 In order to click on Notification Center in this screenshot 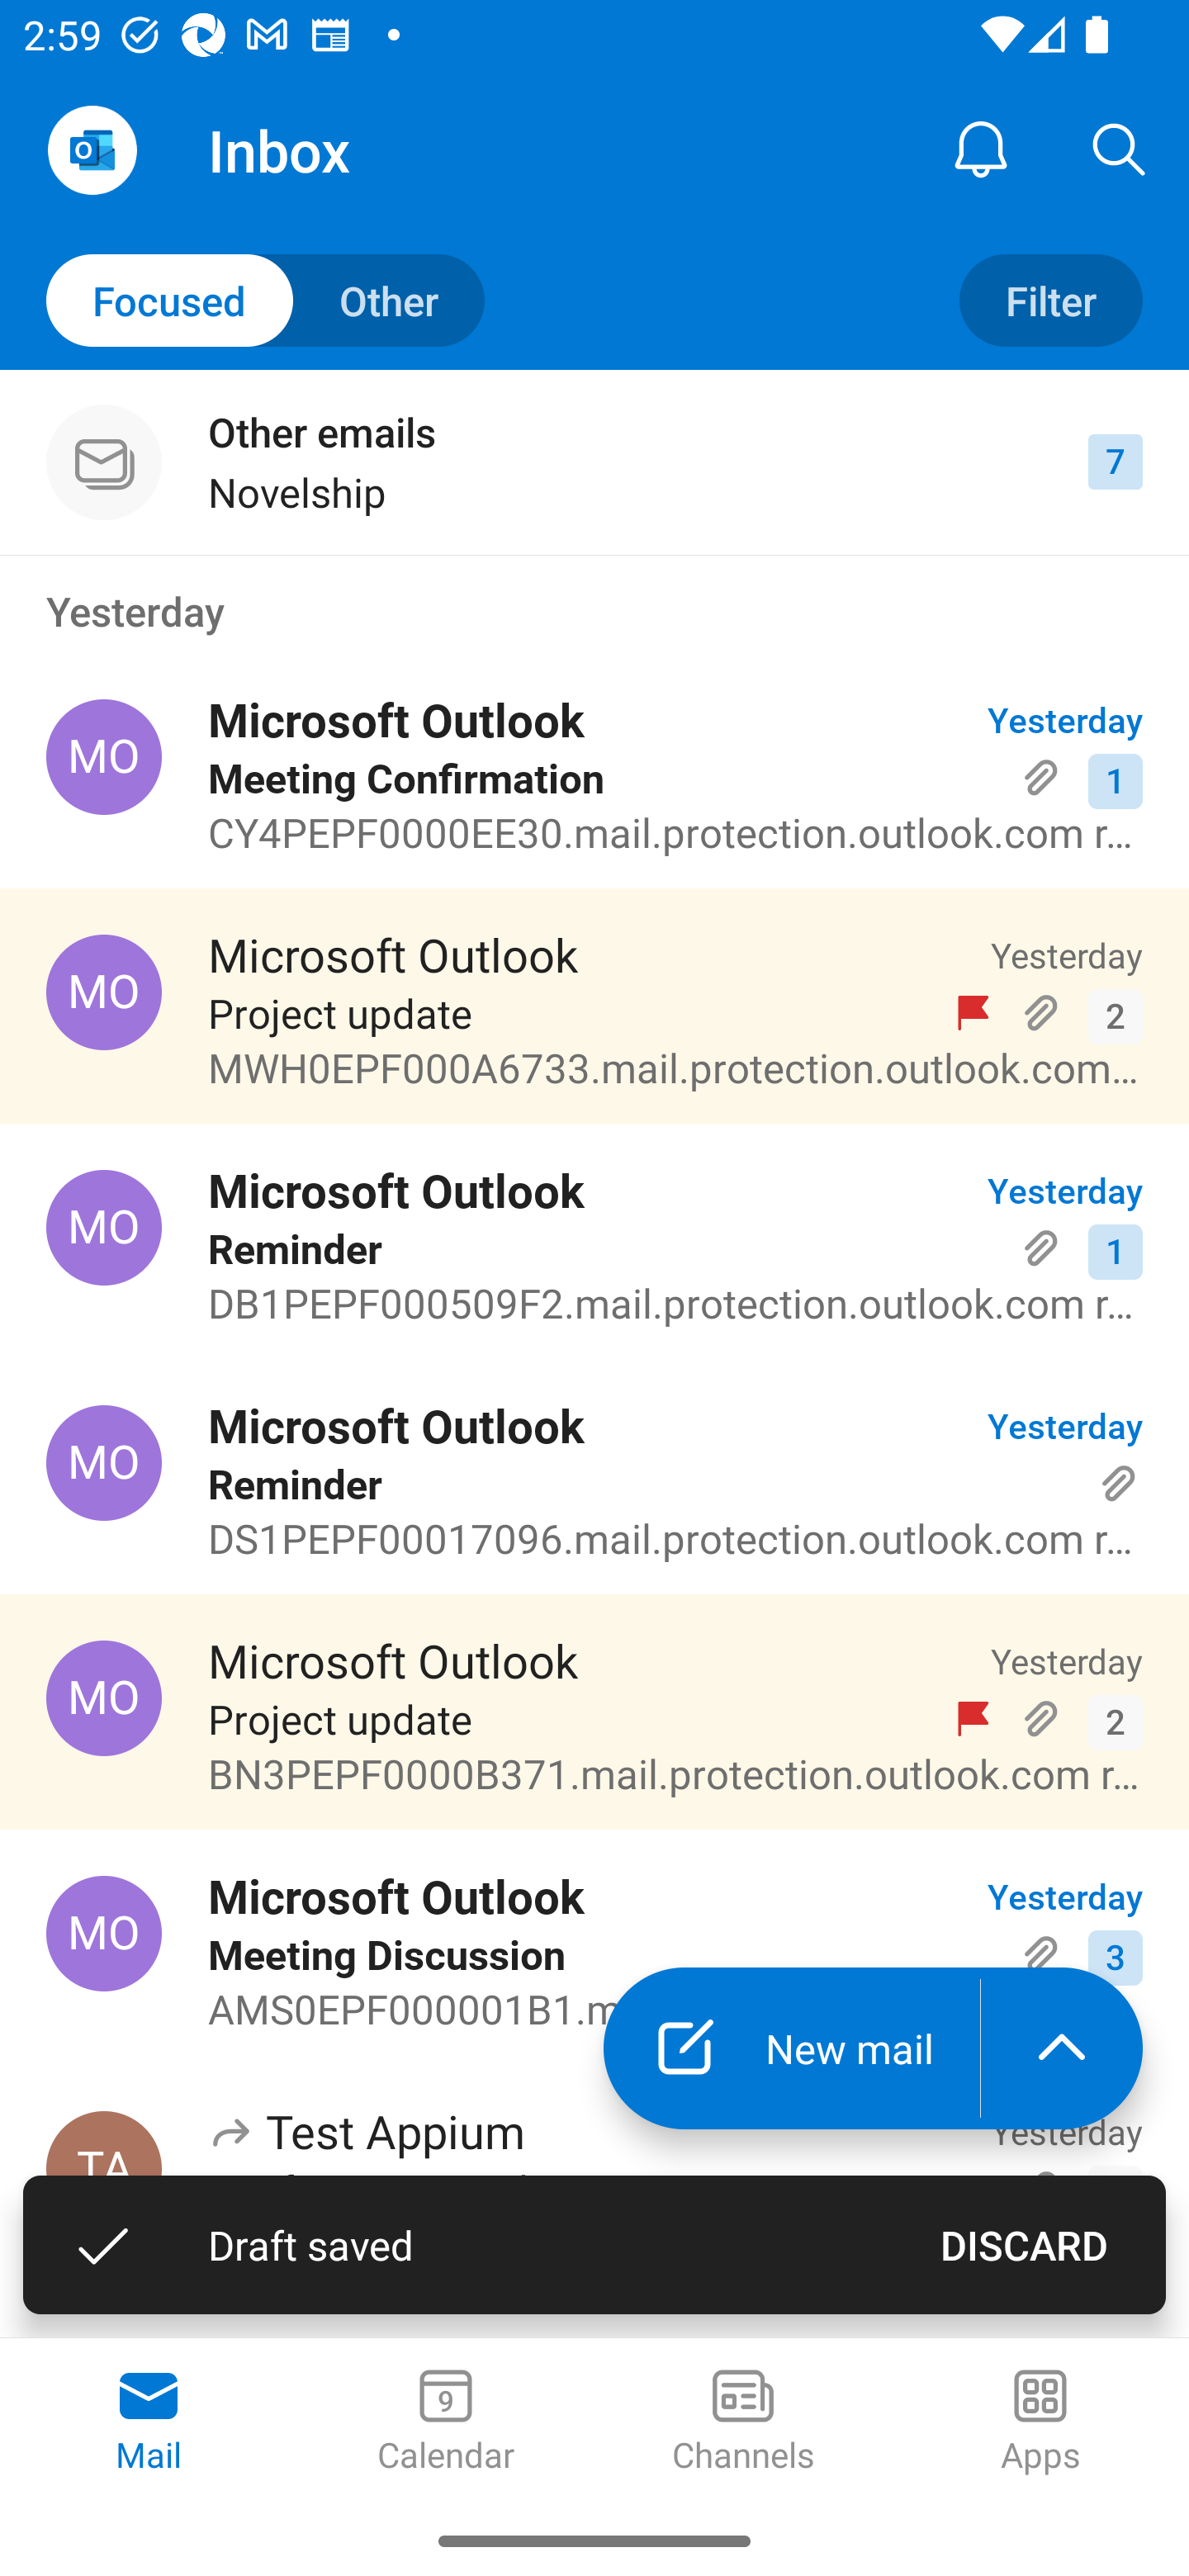, I will do `click(981, 149)`.